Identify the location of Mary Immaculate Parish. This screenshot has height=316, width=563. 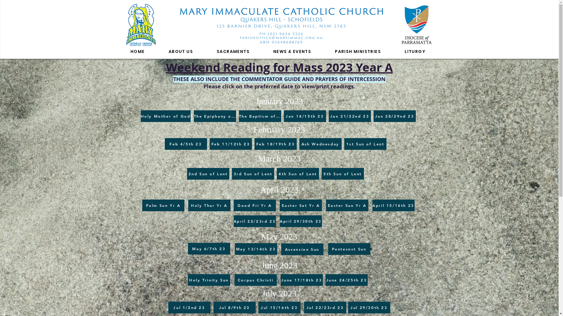
(141, 25).